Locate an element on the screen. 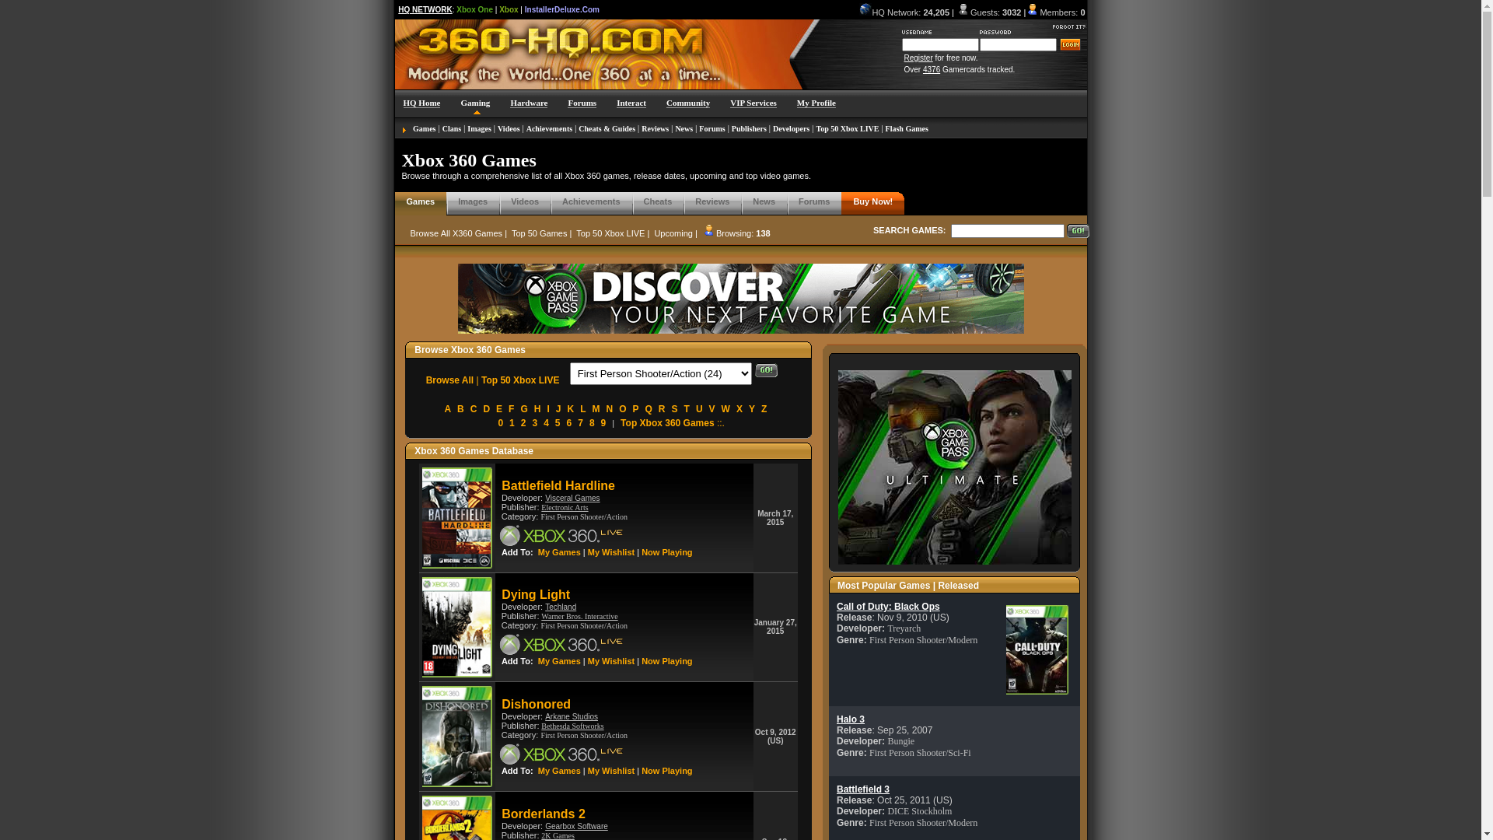 The width and height of the screenshot is (1493, 840). E is located at coordinates (499, 409).